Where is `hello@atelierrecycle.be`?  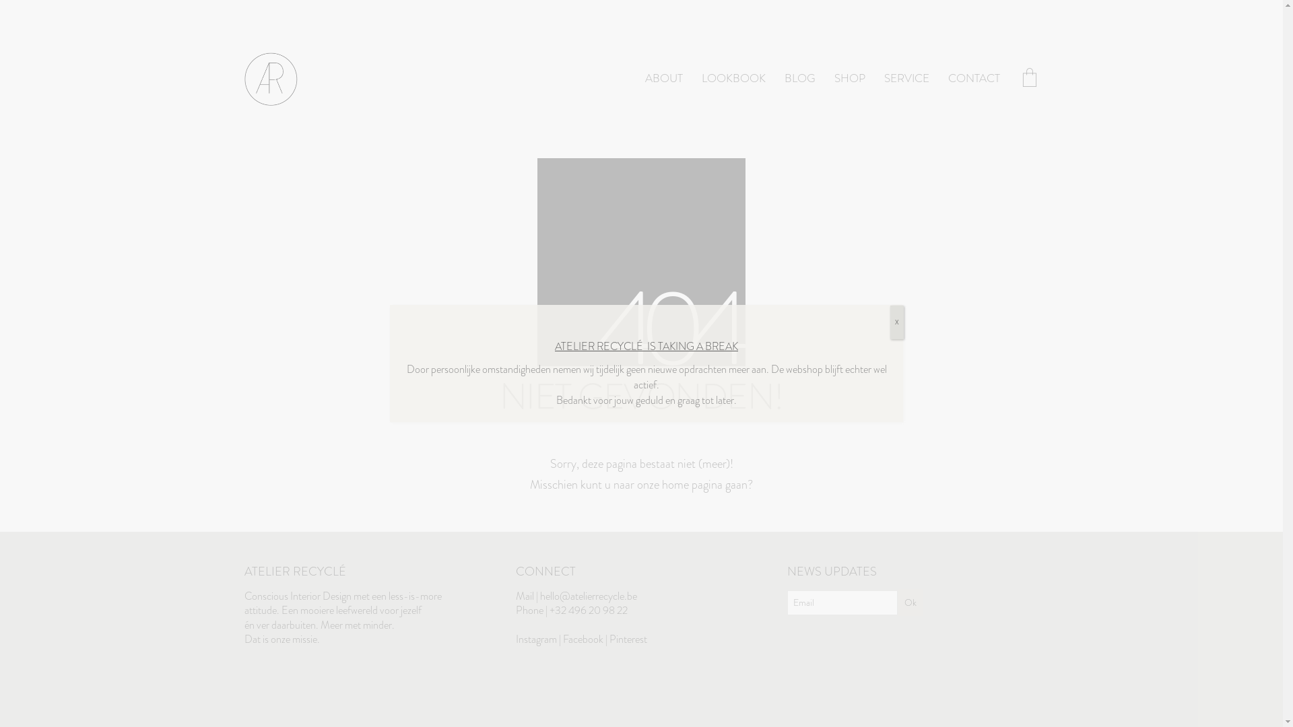
hello@atelierrecycle.be is located at coordinates (589, 596).